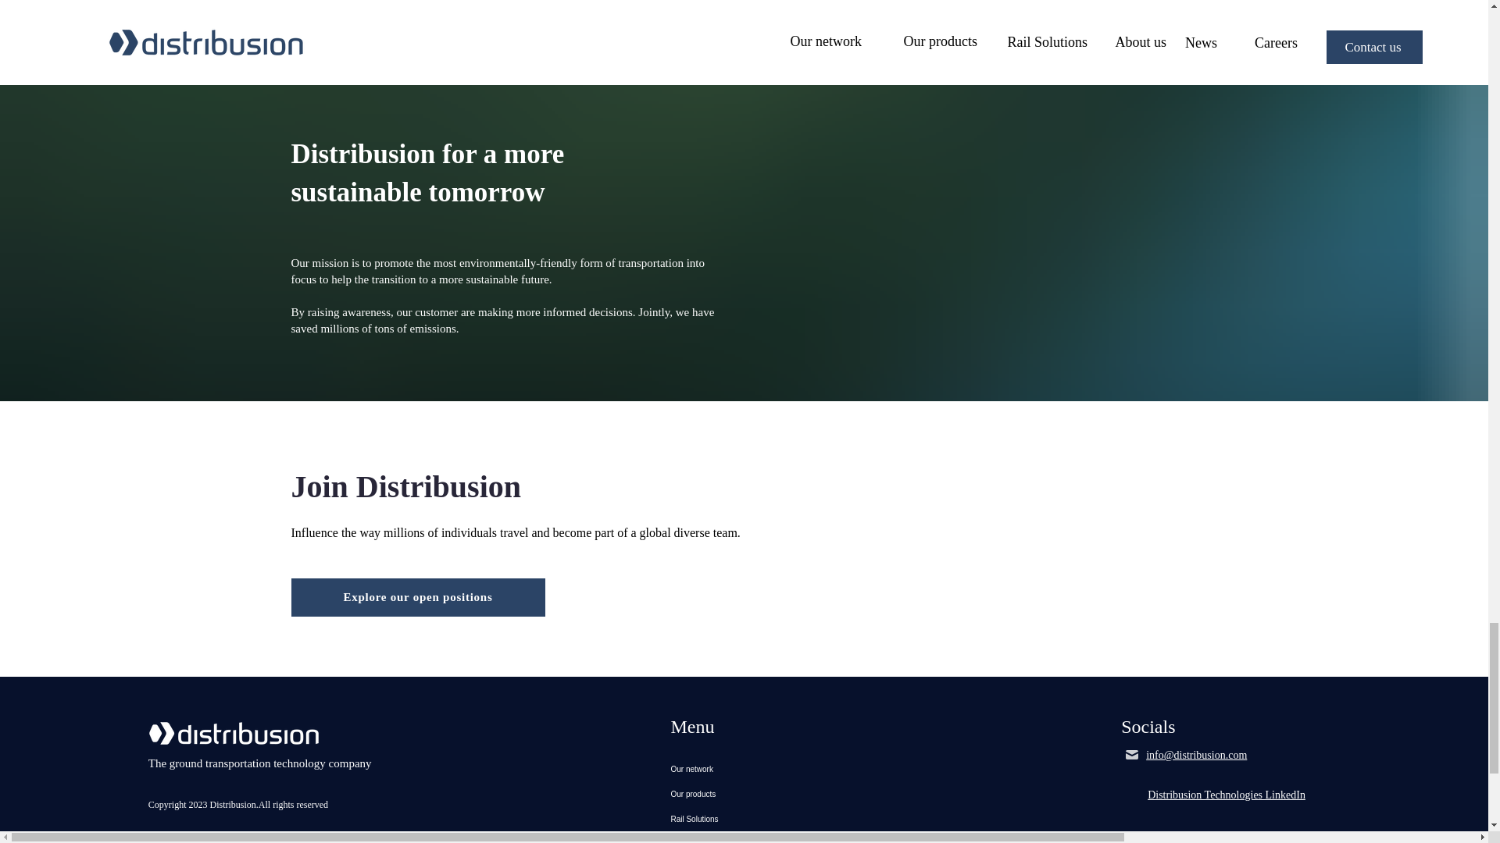  What do you see at coordinates (743, 795) in the screenshot?
I see `Our products` at bounding box center [743, 795].